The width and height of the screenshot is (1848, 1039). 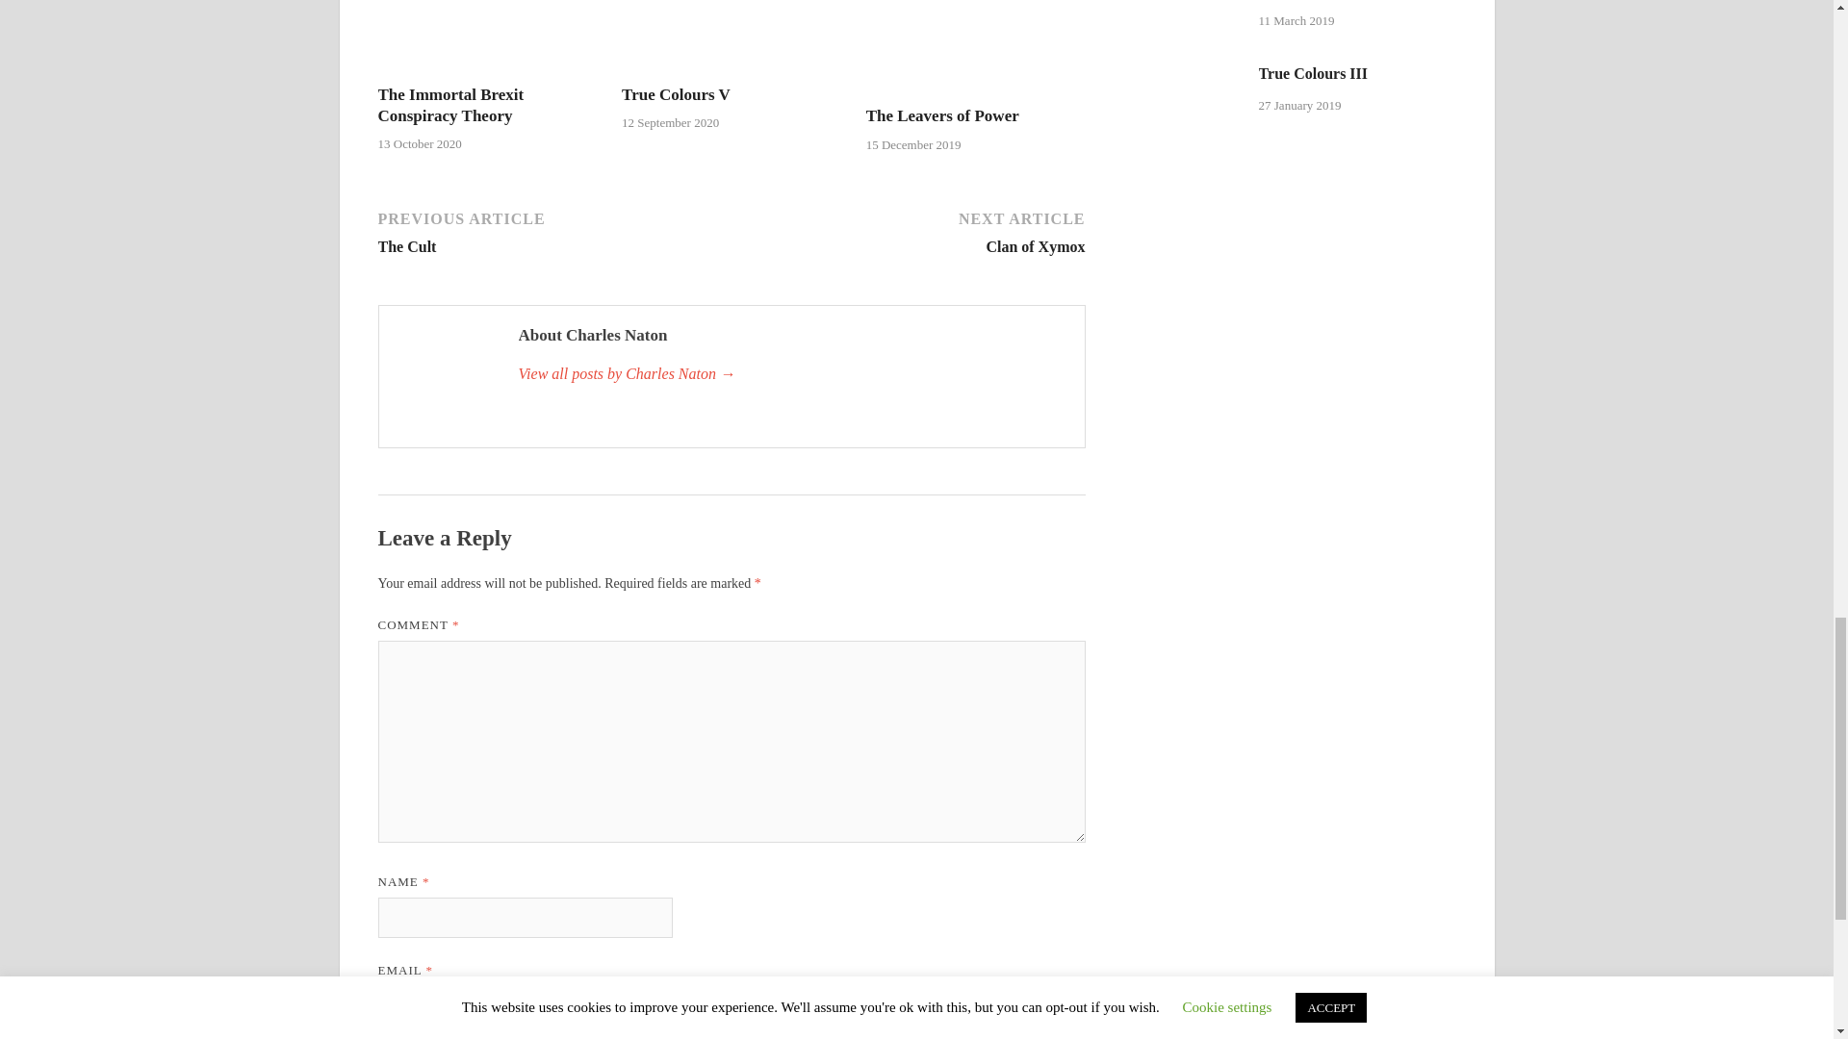 I want to click on The Leavers of Power, so click(x=976, y=92).